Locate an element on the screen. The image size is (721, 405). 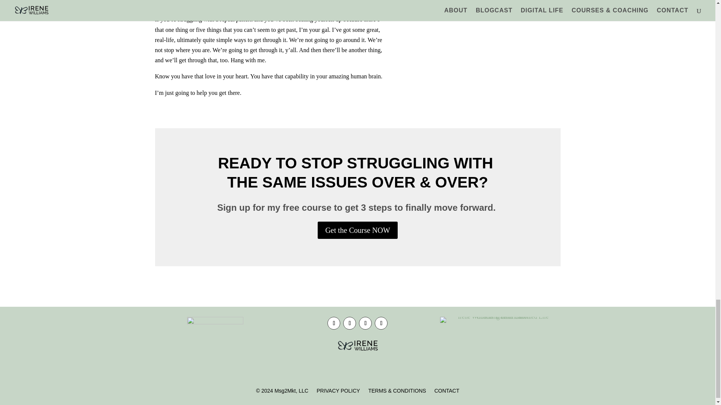
CONTACT is located at coordinates (447, 392).